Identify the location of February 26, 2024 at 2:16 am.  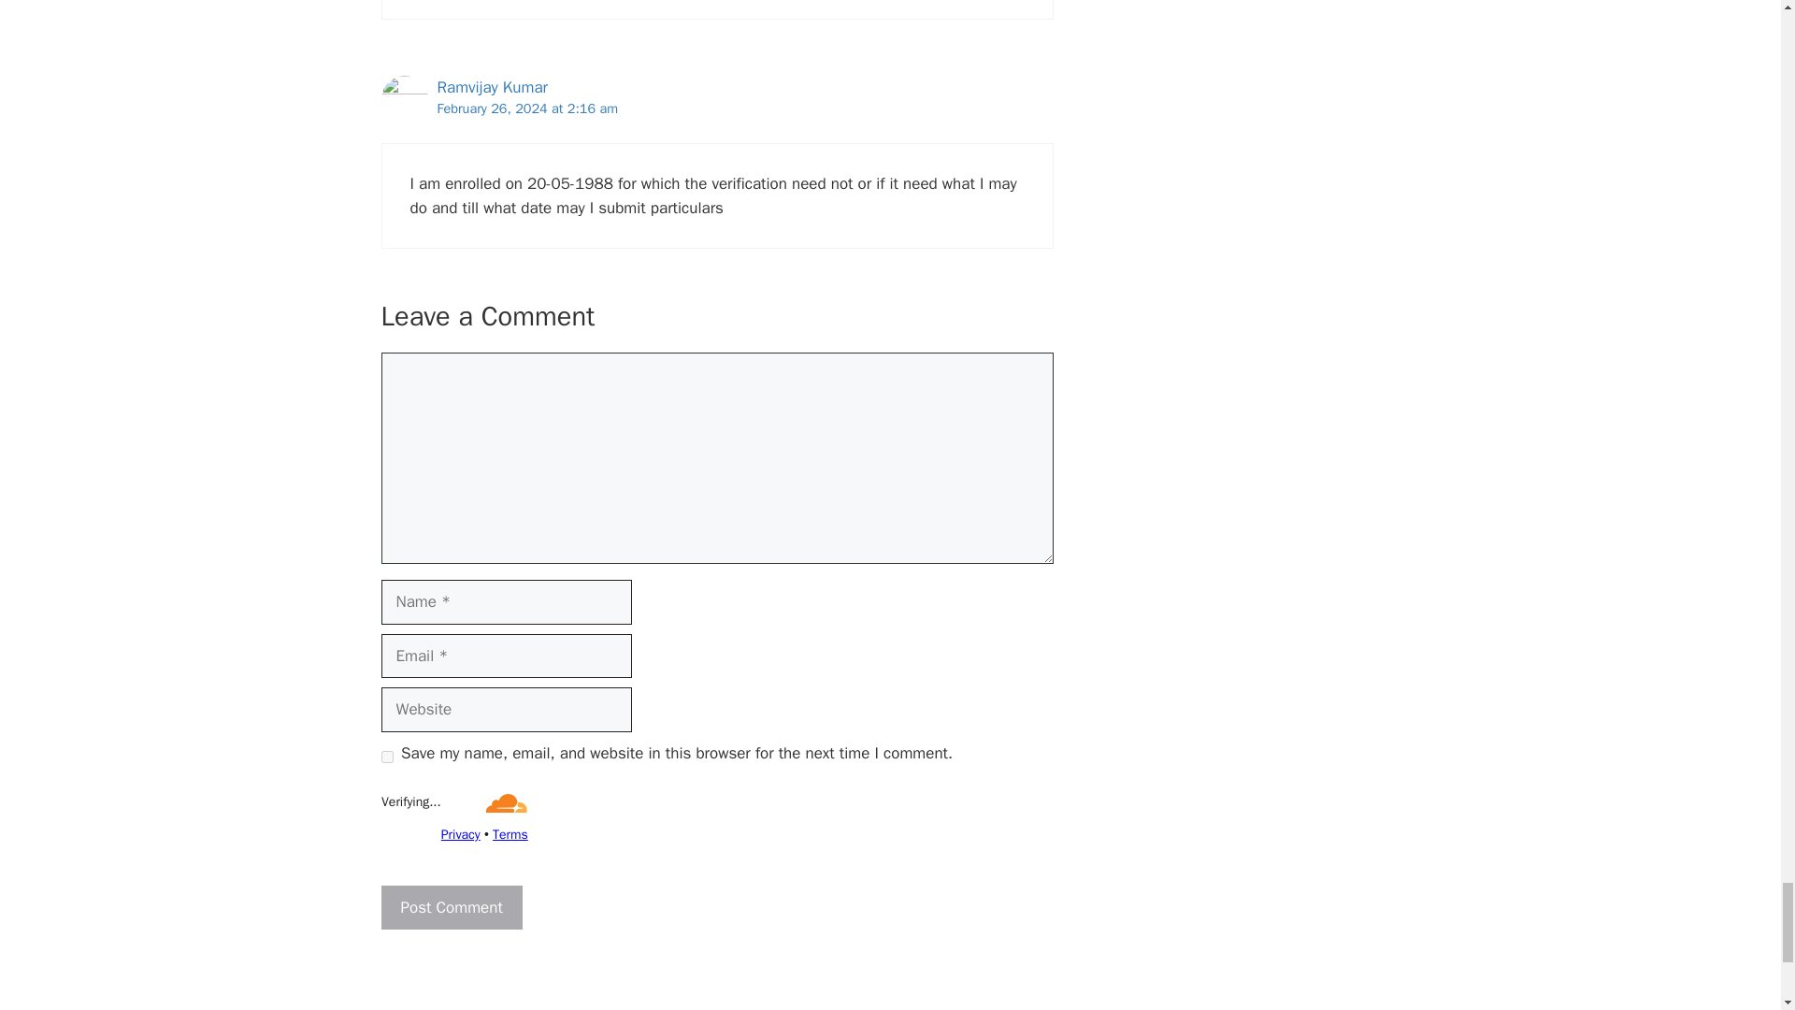
(528, 108).